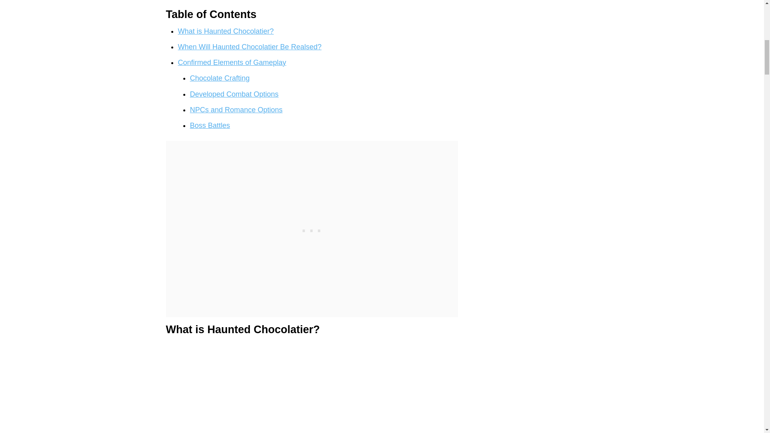 The height and width of the screenshot is (433, 770). I want to click on Boss Battles, so click(210, 125).